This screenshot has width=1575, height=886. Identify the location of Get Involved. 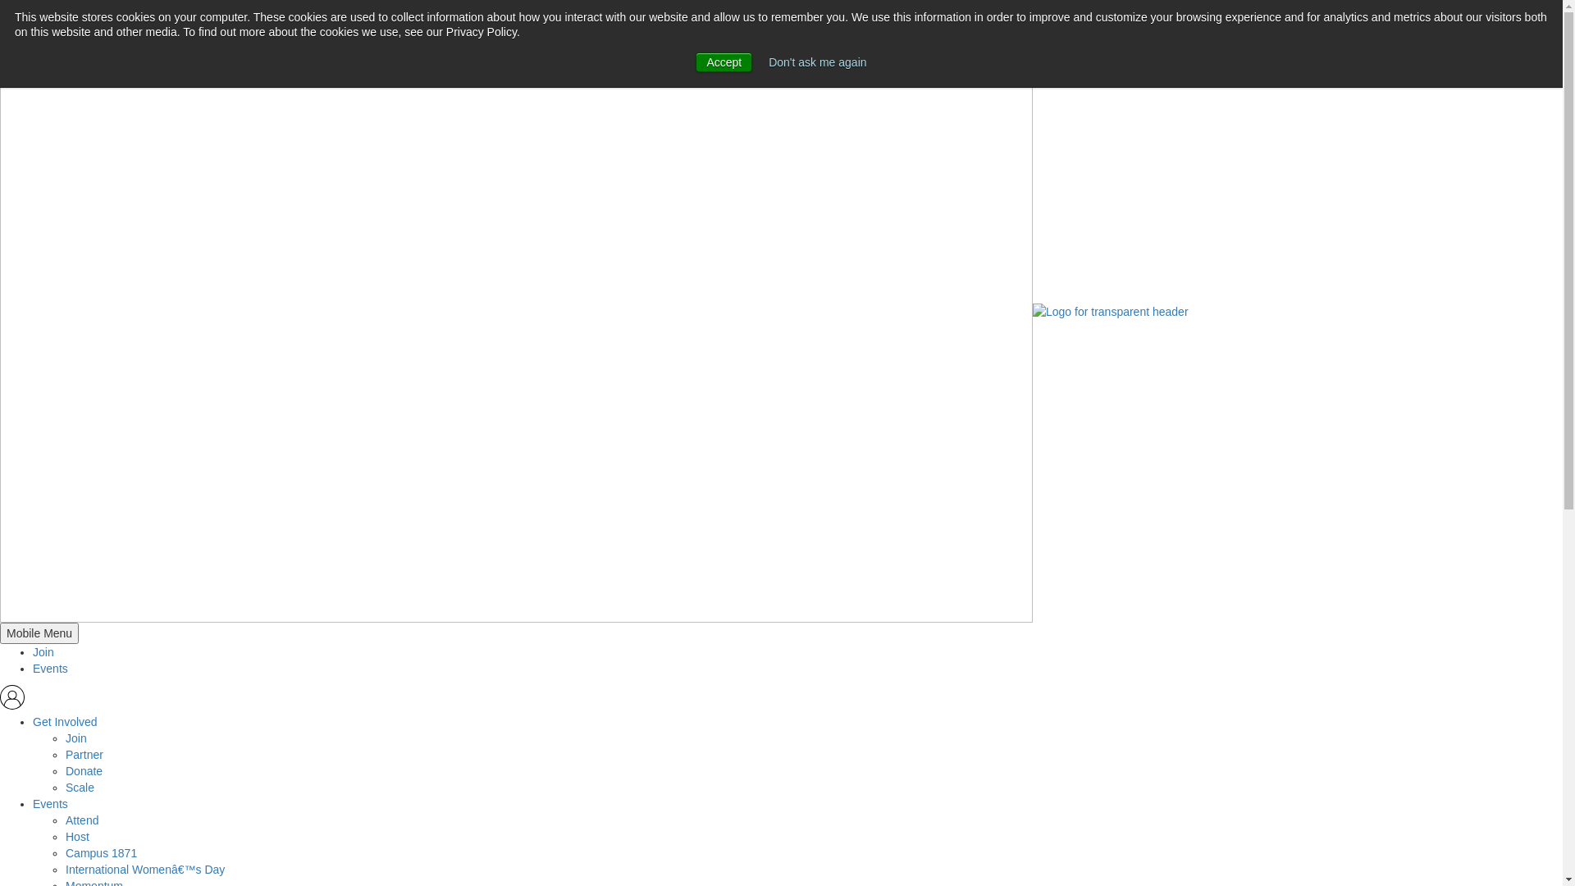
(66, 722).